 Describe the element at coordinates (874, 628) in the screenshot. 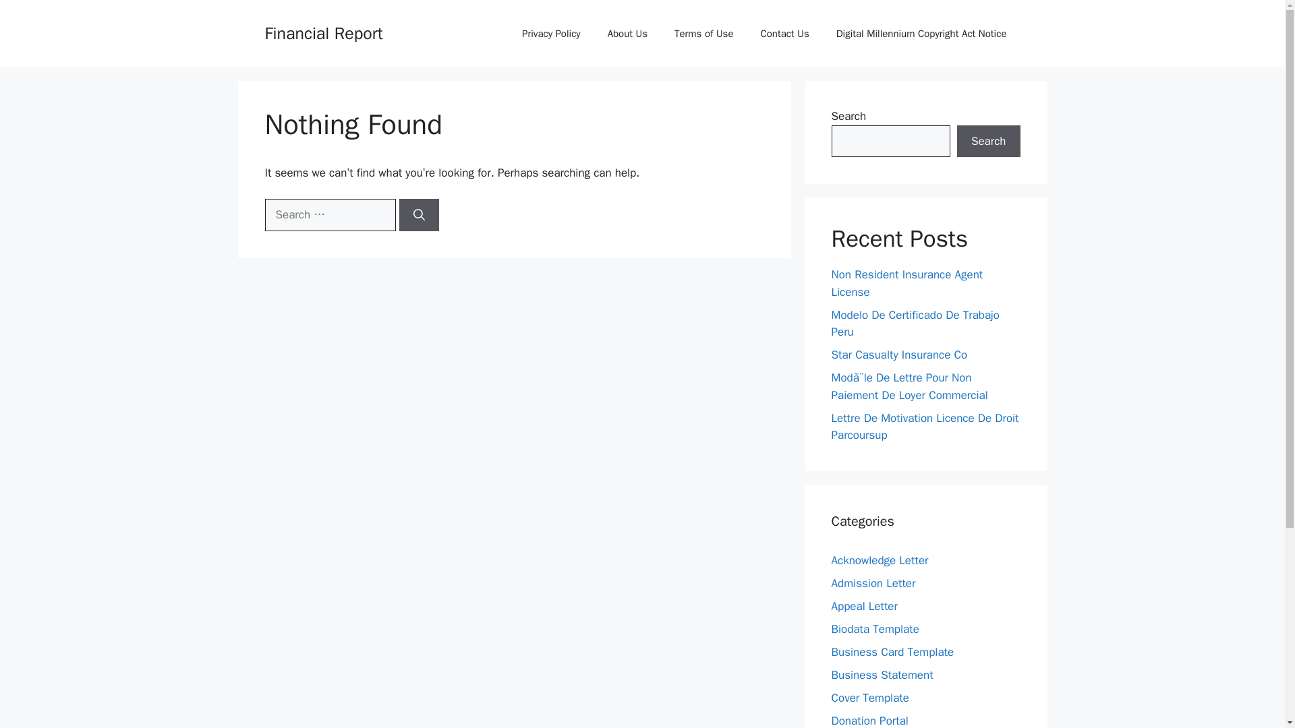

I see `Biodata Template` at that location.